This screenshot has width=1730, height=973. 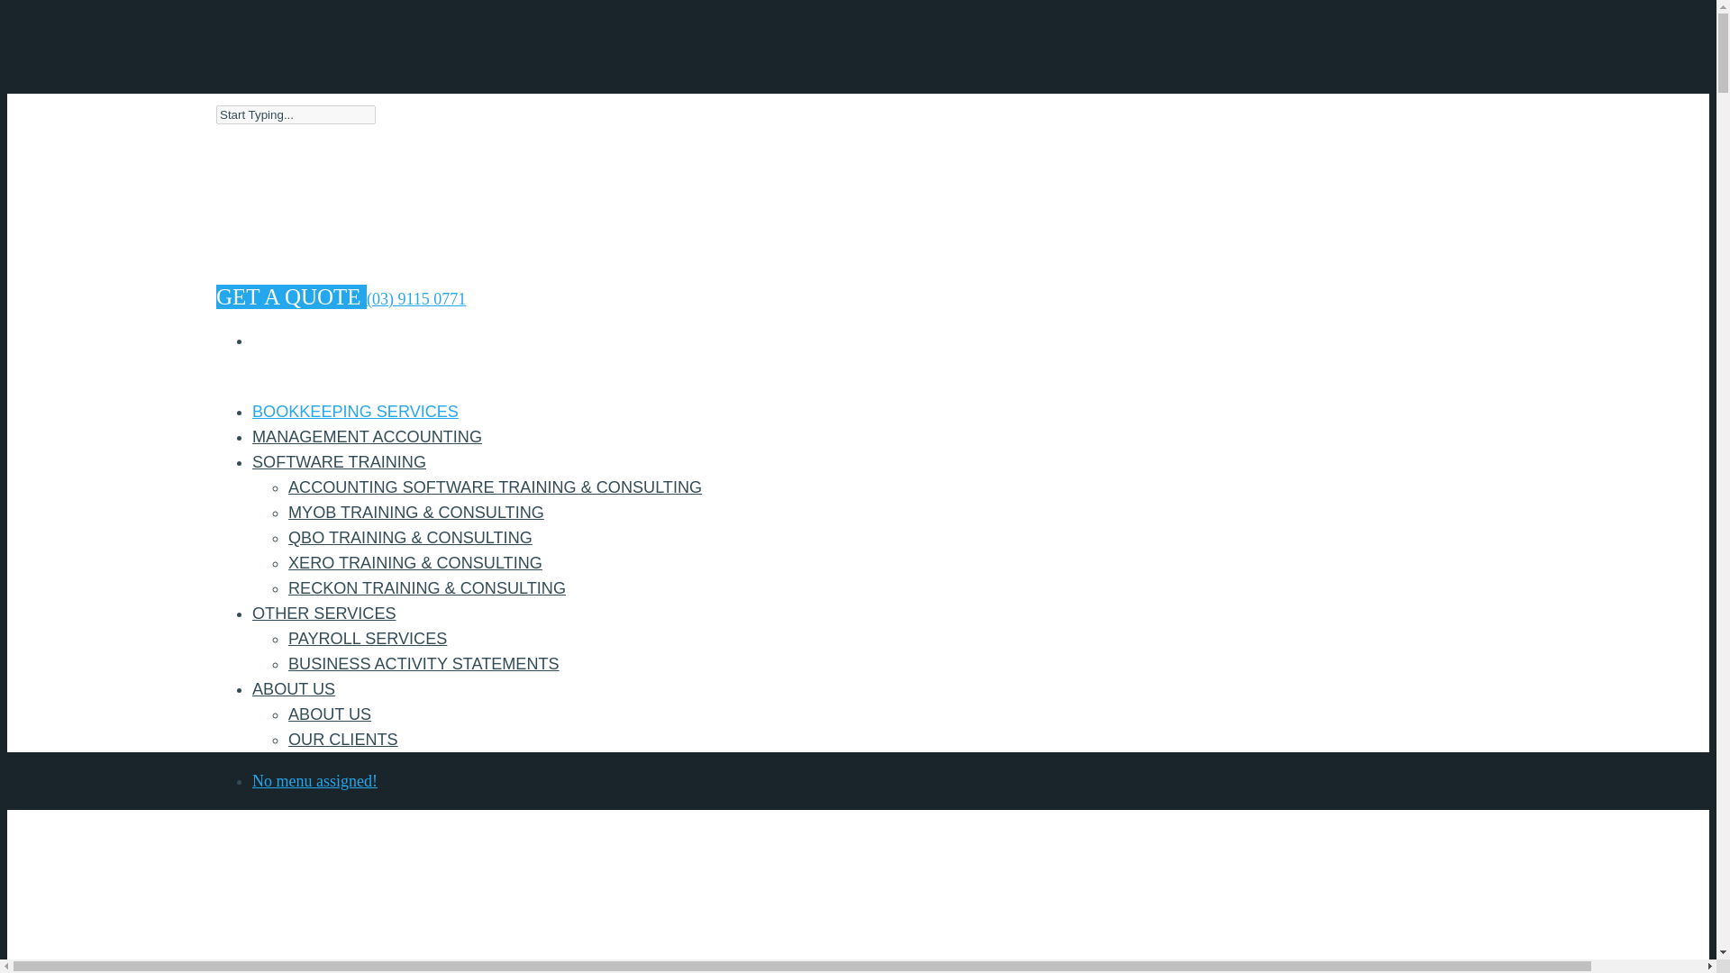 I want to click on PAYROLL SERVICES, so click(x=368, y=638).